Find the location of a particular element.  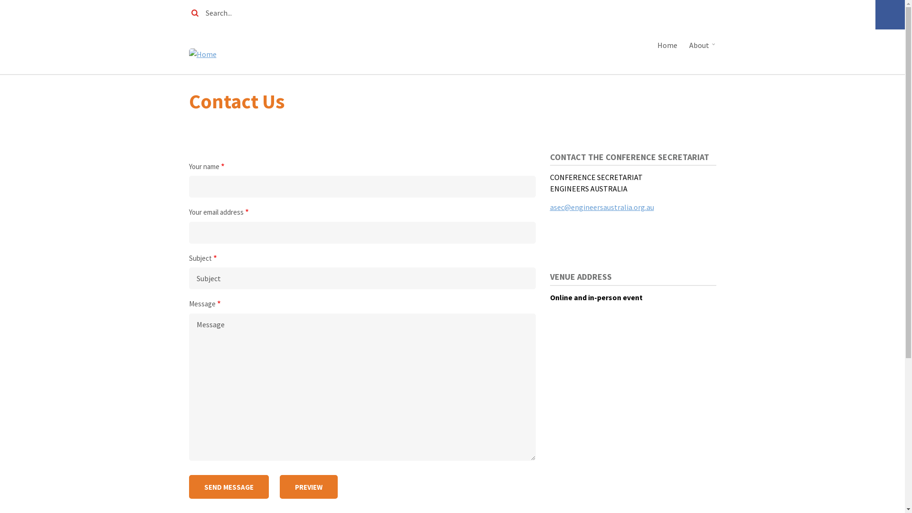

Home is located at coordinates (669, 45).